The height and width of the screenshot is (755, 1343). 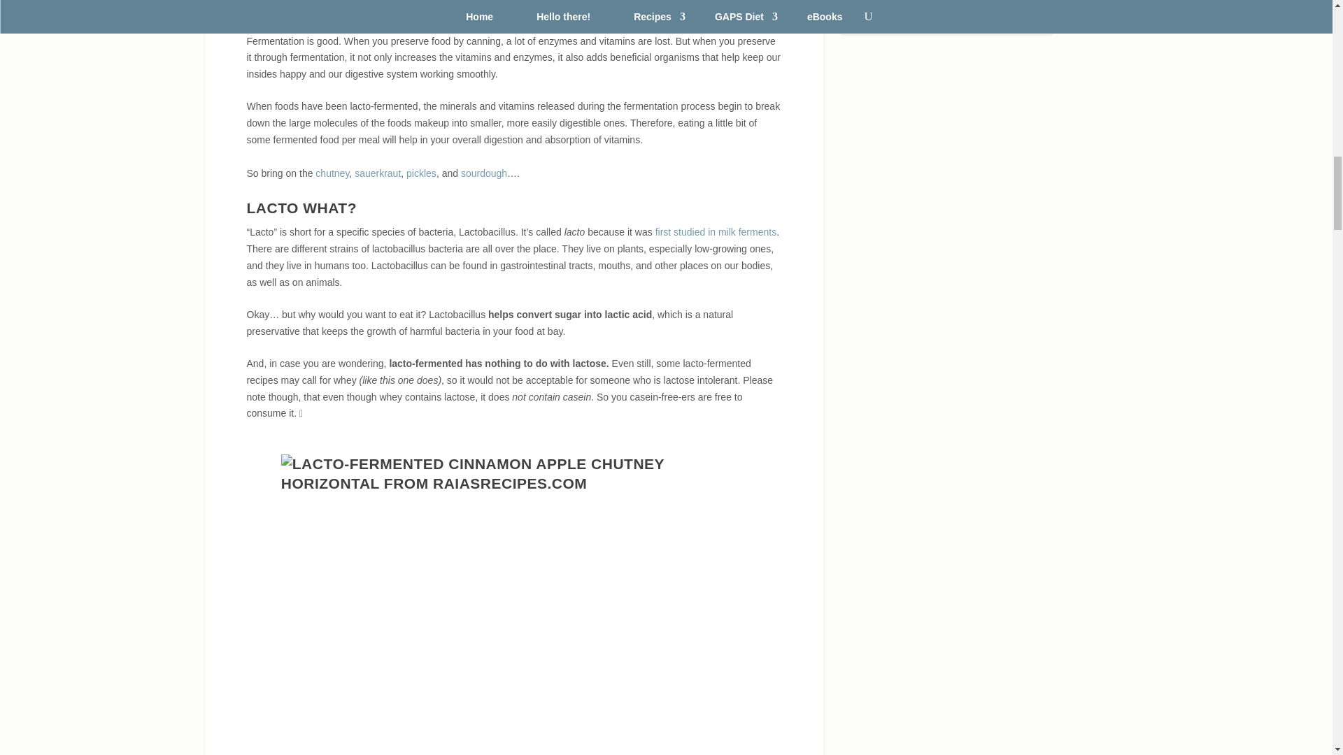 What do you see at coordinates (421, 173) in the screenshot?
I see `pickles` at bounding box center [421, 173].